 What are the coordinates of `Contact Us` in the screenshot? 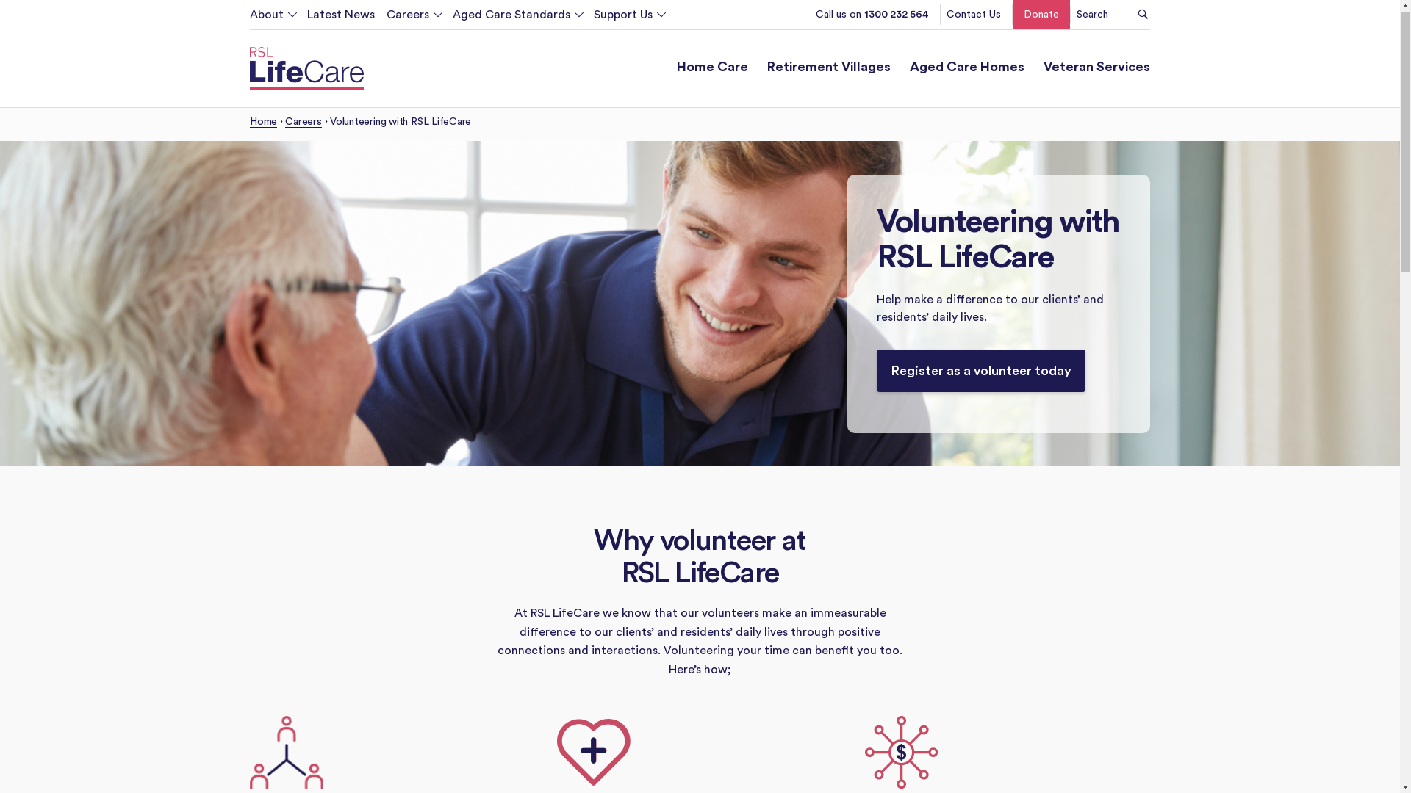 It's located at (974, 18).